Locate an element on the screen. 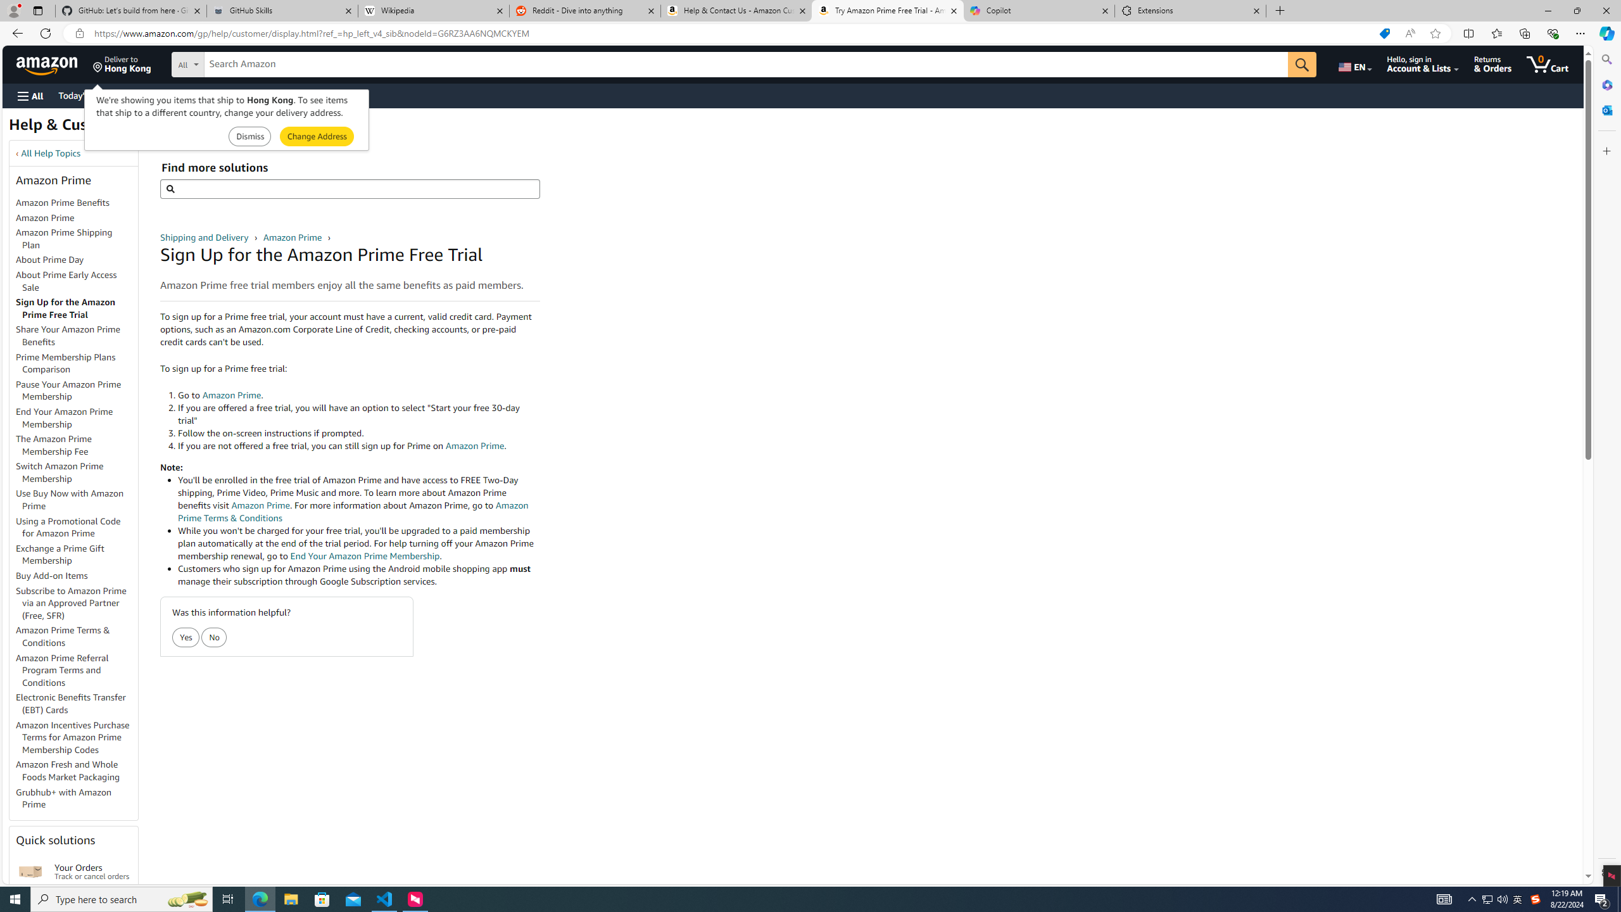 The height and width of the screenshot is (912, 1621). Yes is located at coordinates (186, 638).